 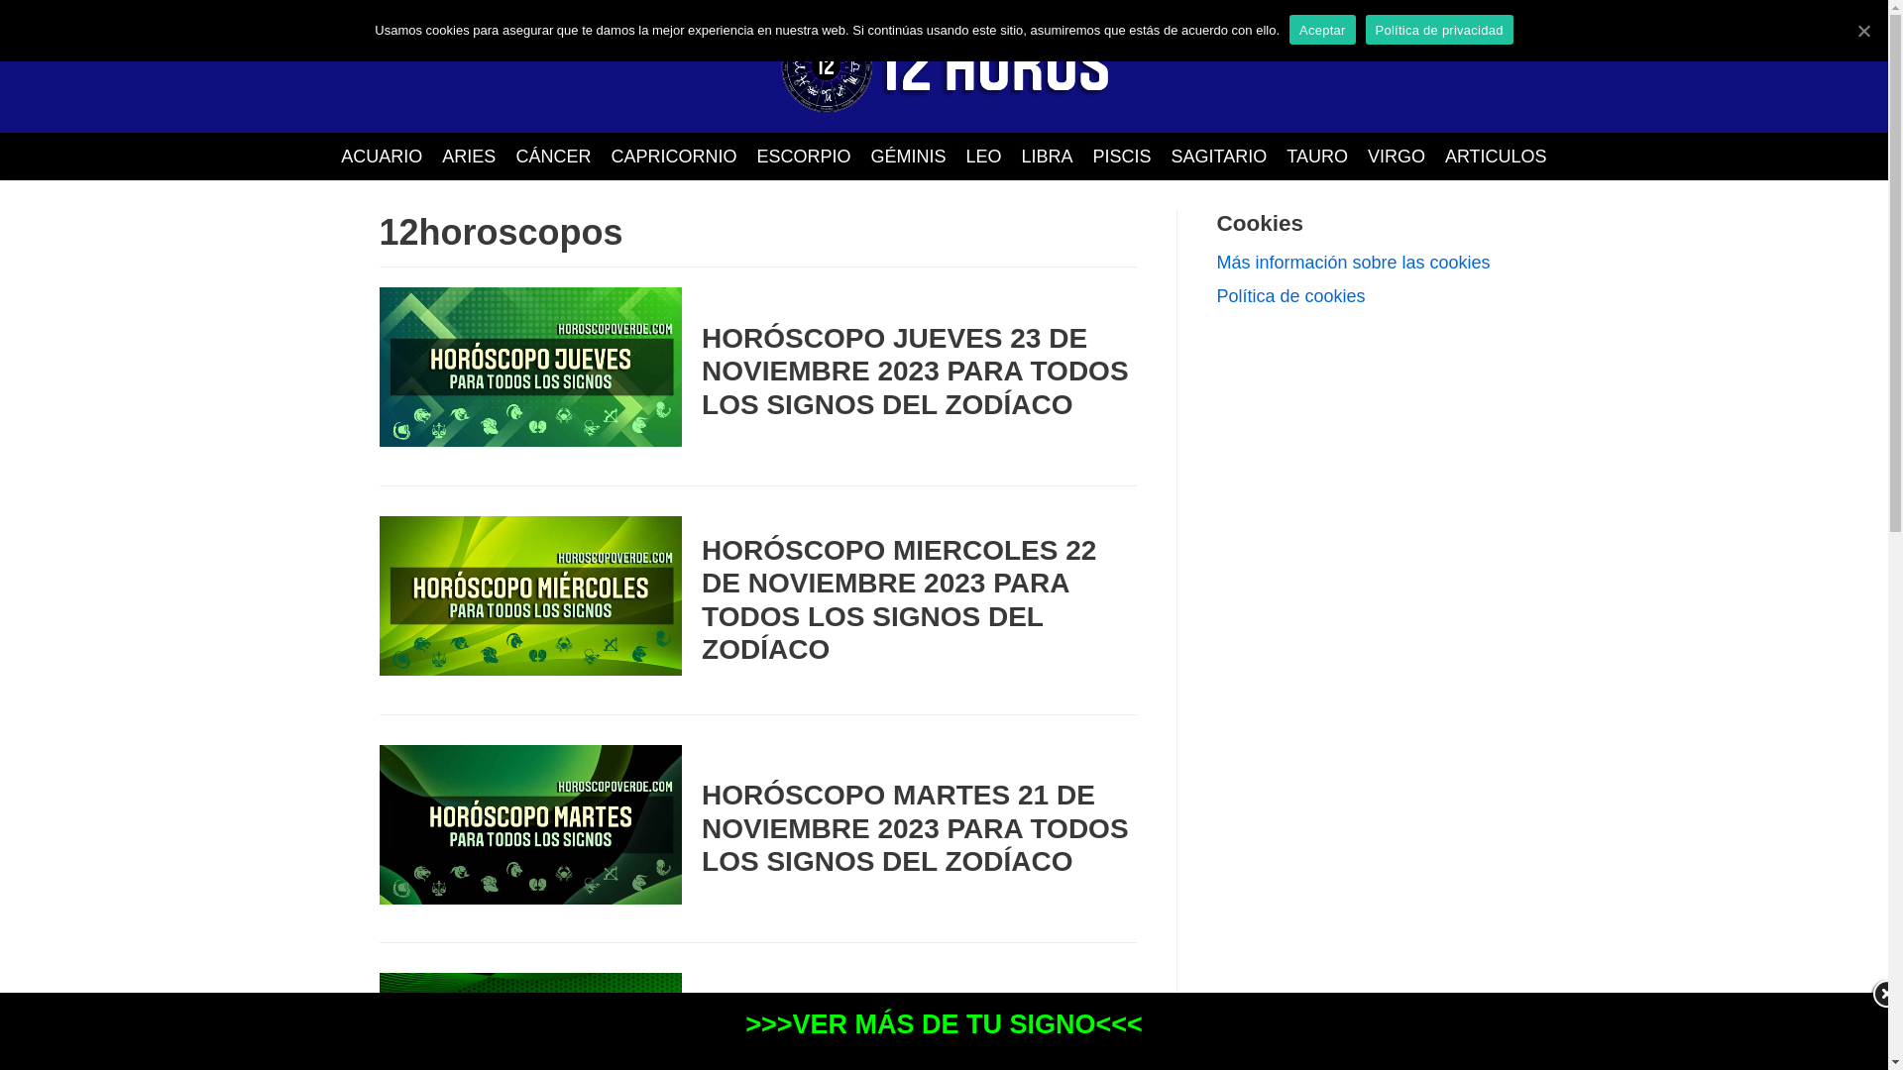 What do you see at coordinates (803, 157) in the screenshot?
I see `ESCORPIO` at bounding box center [803, 157].